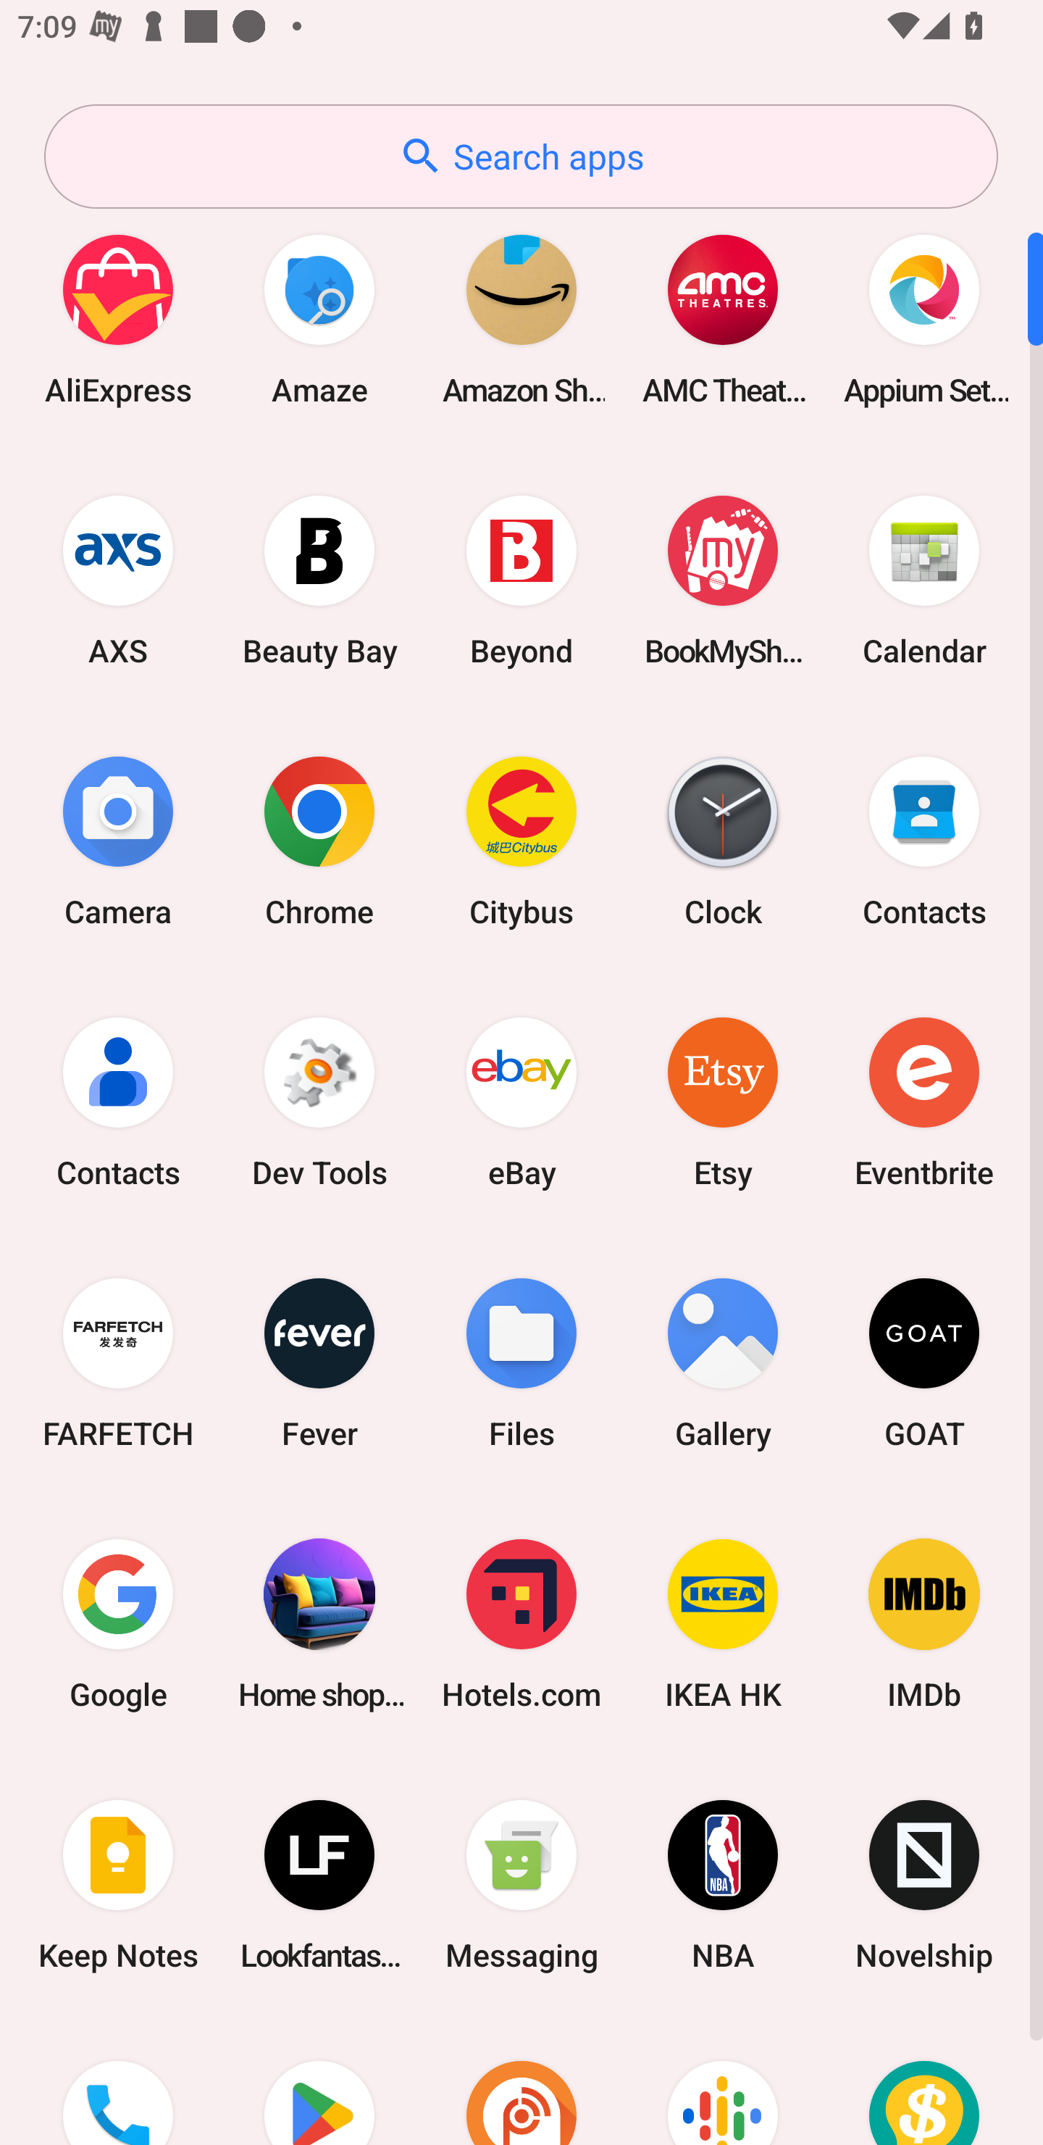  Describe the element at coordinates (319, 1101) in the screenshot. I see `Dev Tools` at that location.